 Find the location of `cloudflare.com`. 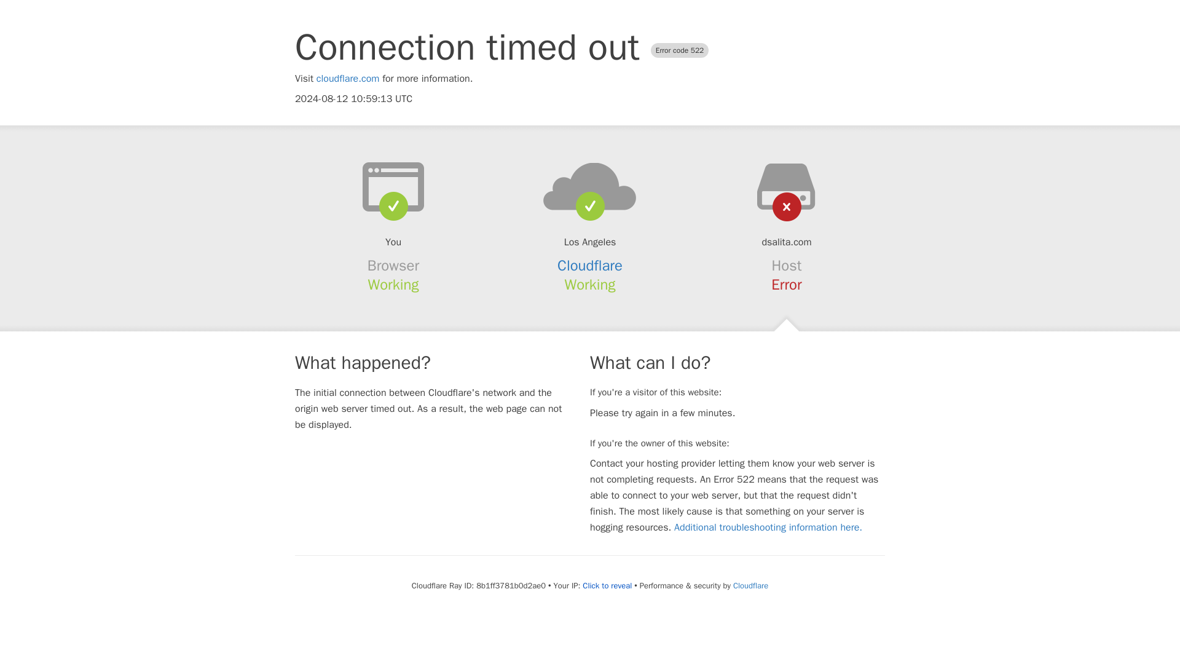

cloudflare.com is located at coordinates (348, 79).